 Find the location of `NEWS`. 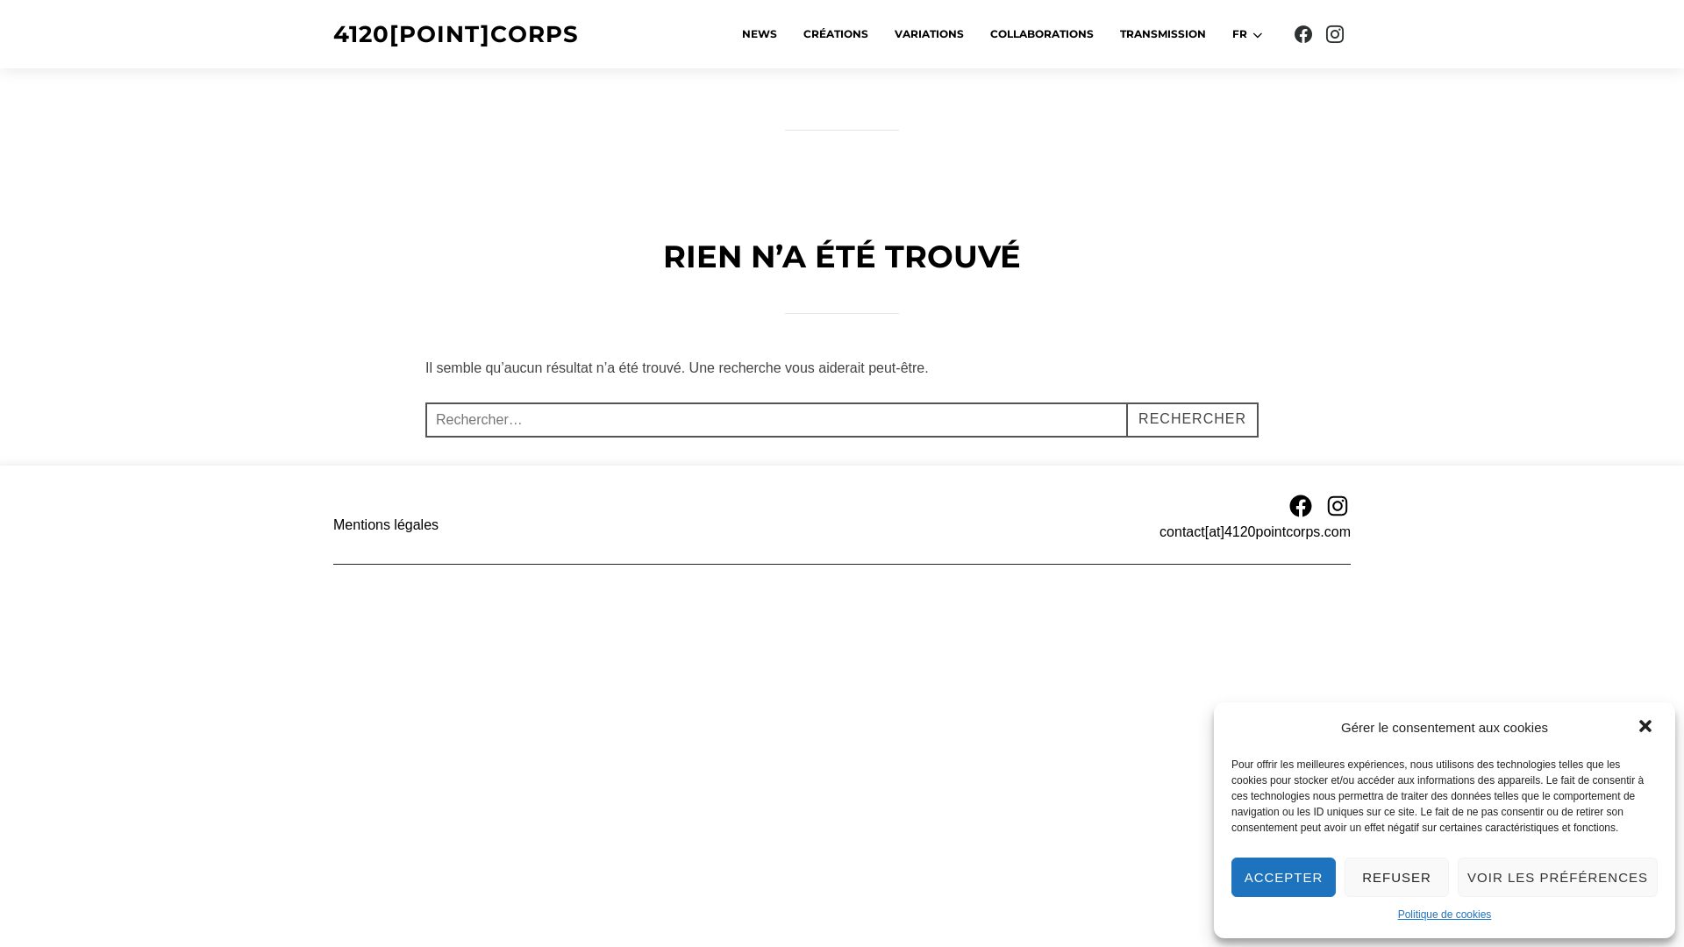

NEWS is located at coordinates (760, 35).